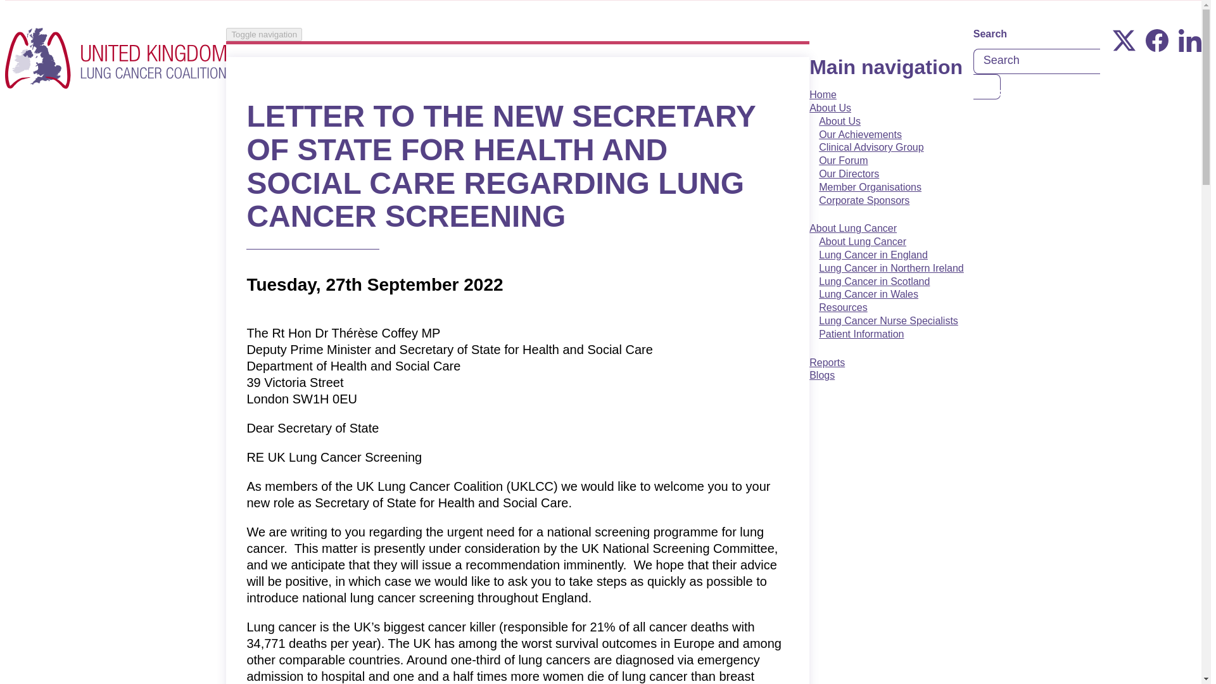  What do you see at coordinates (115, 60) in the screenshot?
I see `Home` at bounding box center [115, 60].